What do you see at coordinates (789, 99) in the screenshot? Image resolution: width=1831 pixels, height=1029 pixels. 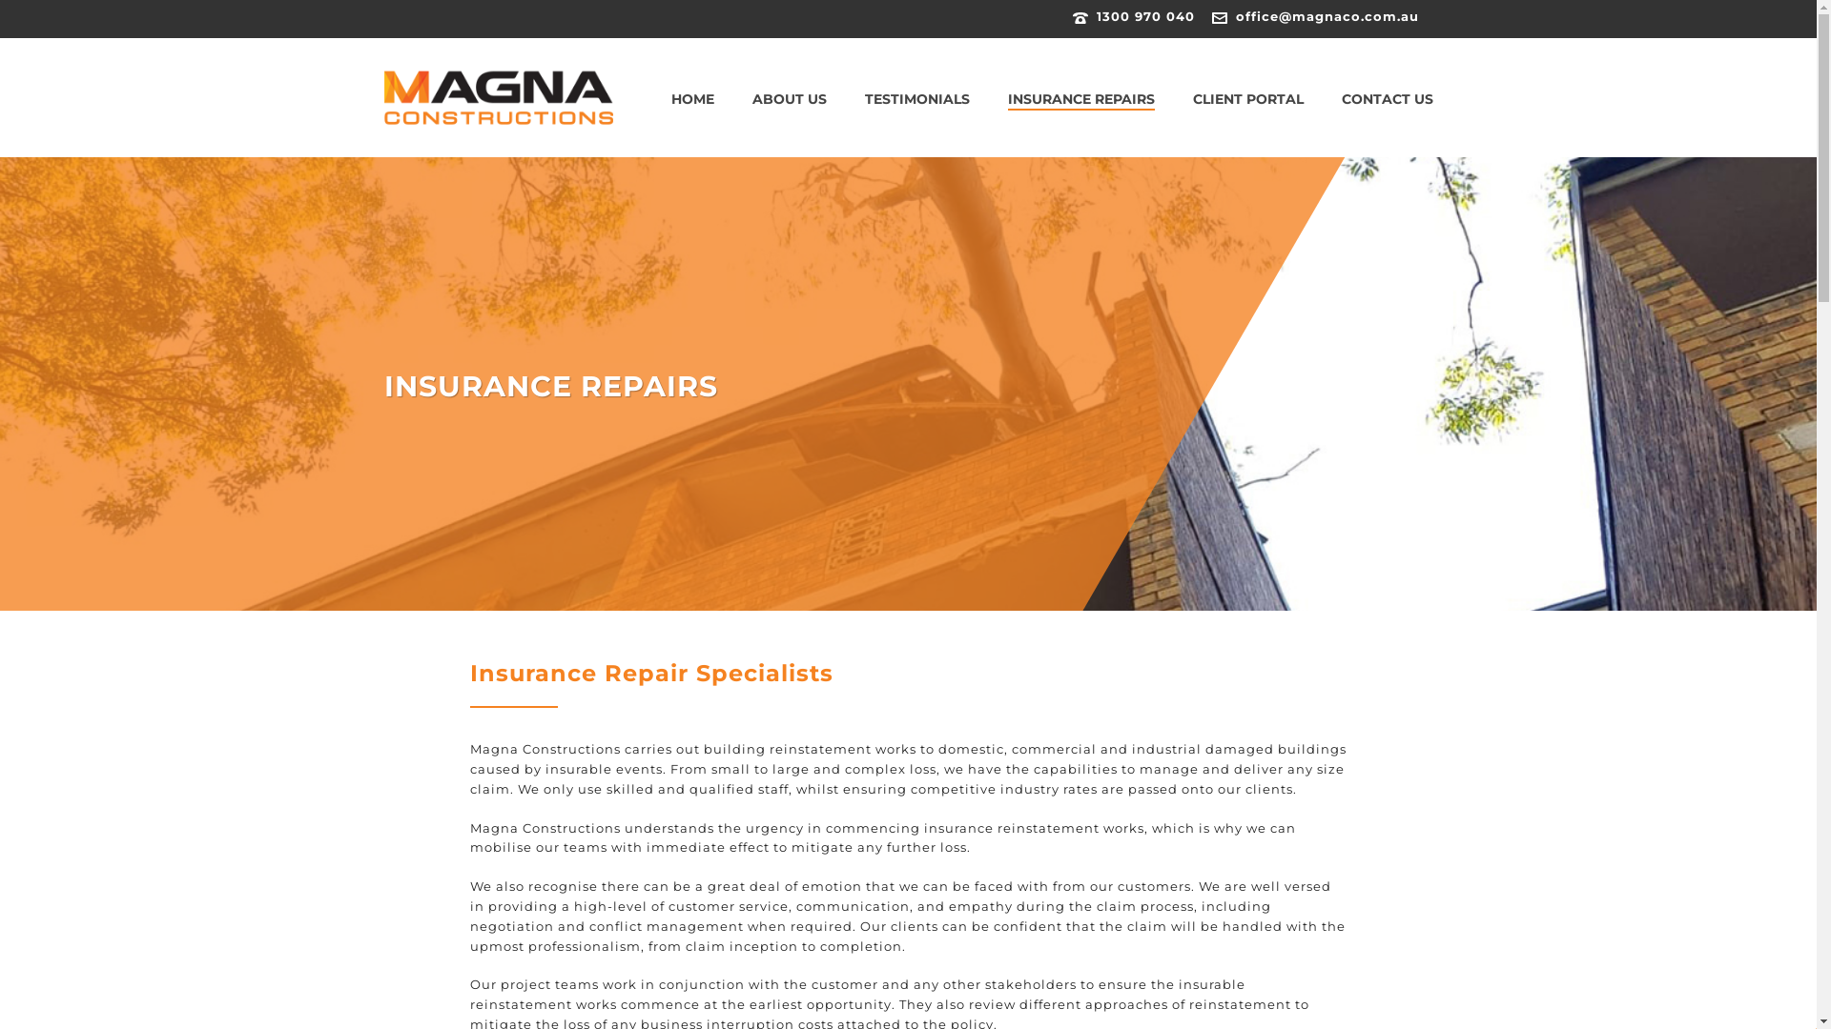 I see `ABOUT US` at bounding box center [789, 99].